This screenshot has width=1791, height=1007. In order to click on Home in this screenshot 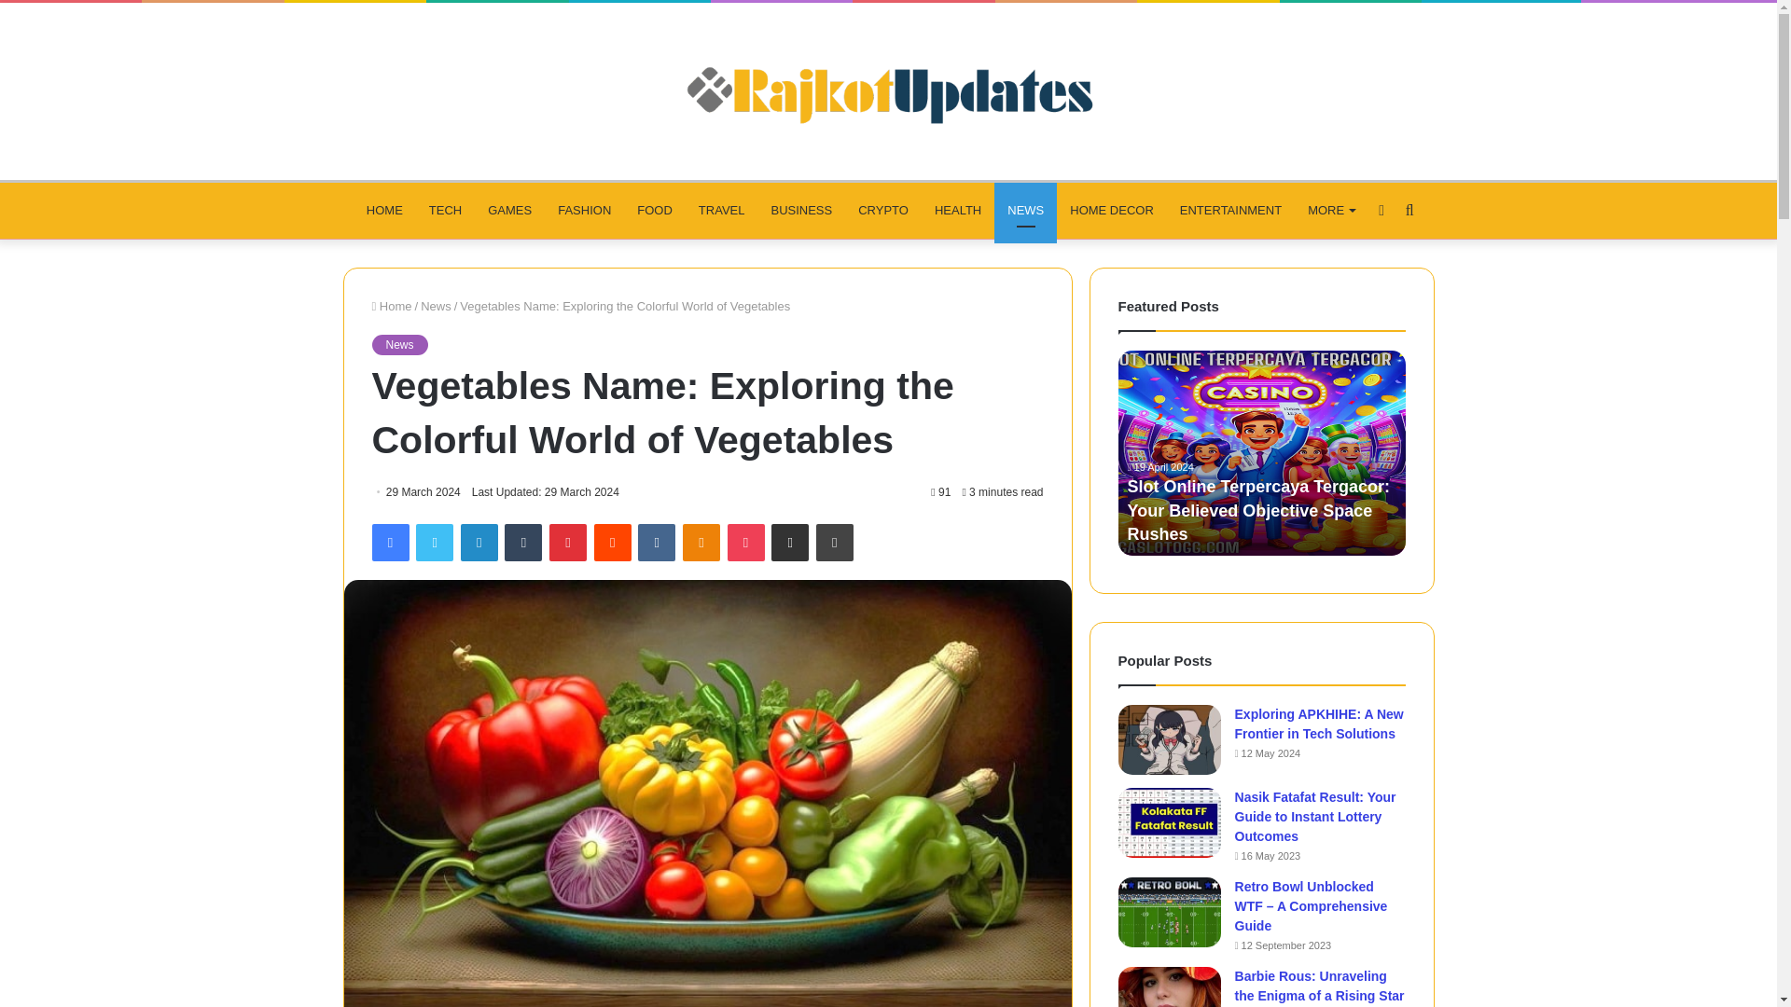, I will do `click(391, 306)`.